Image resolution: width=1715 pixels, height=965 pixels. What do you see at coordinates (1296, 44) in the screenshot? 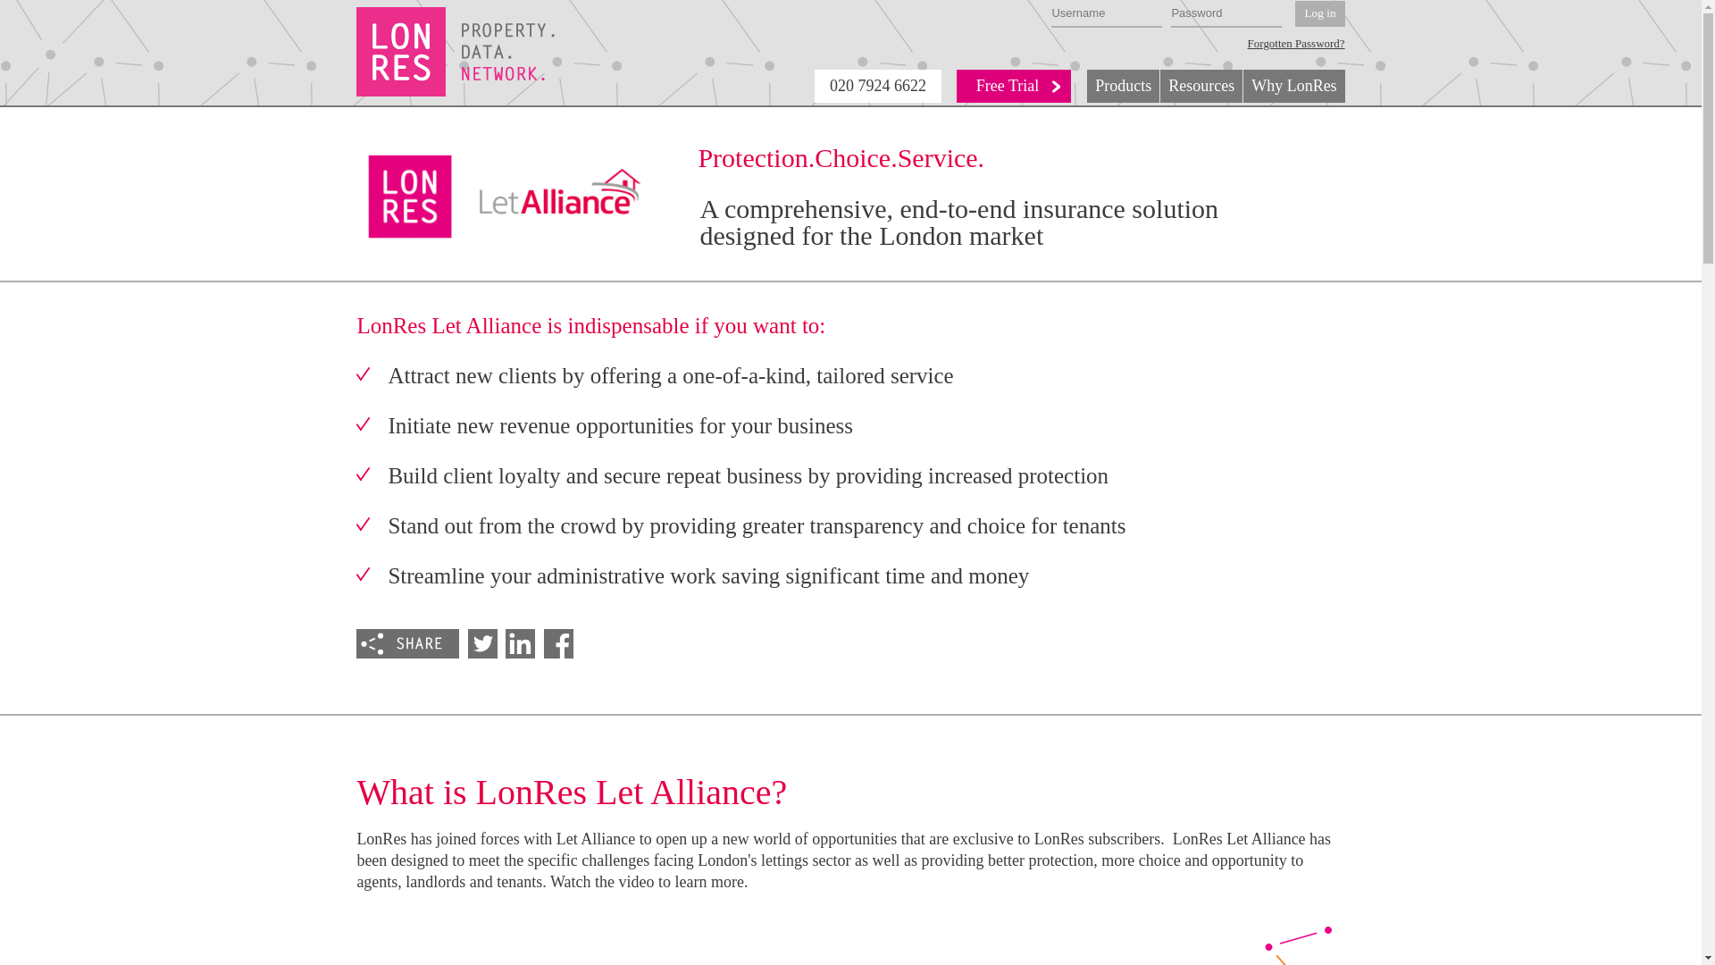
I see `Forgotten Password?` at bounding box center [1296, 44].